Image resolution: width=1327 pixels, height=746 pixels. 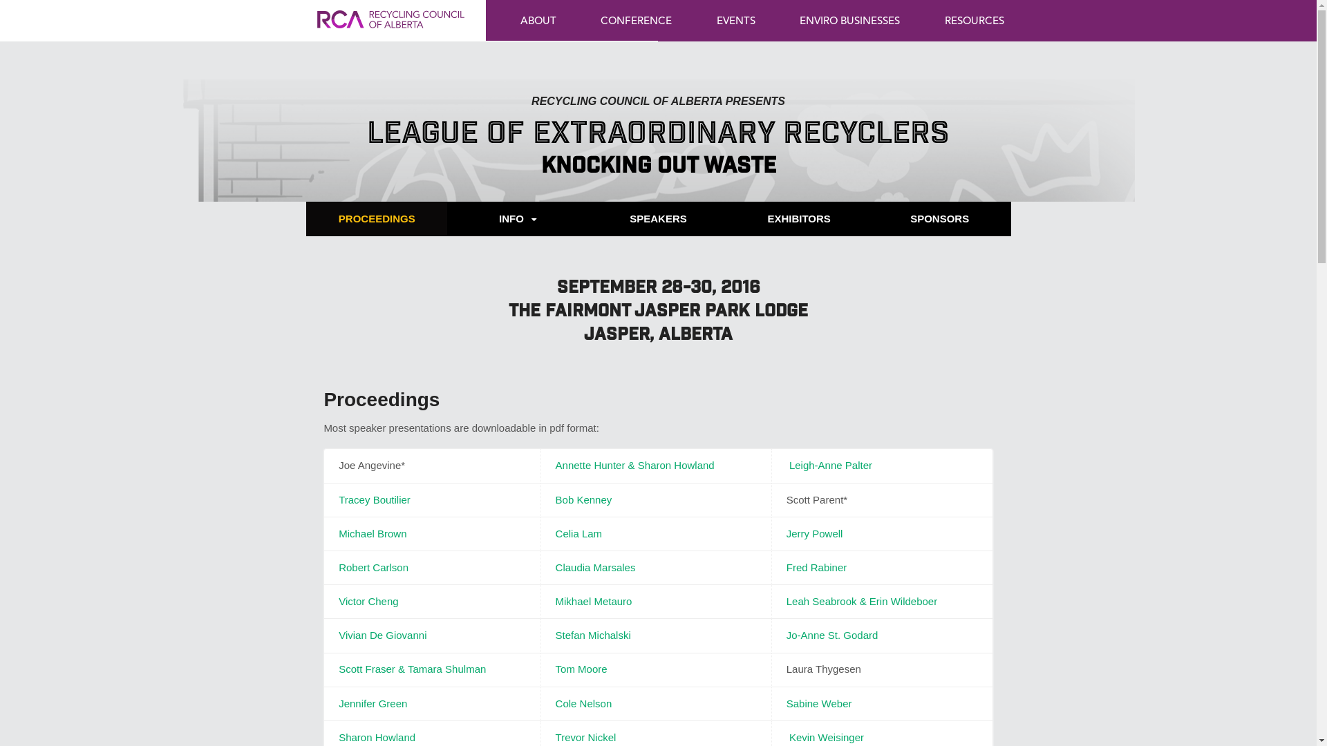 What do you see at coordinates (636, 20) in the screenshot?
I see `CONFERENCE` at bounding box center [636, 20].